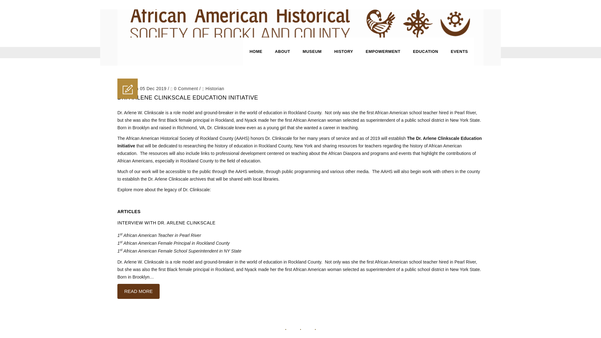 The width and height of the screenshot is (601, 338). Describe the element at coordinates (215, 88) in the screenshot. I see `View all posts by Historian` at that location.